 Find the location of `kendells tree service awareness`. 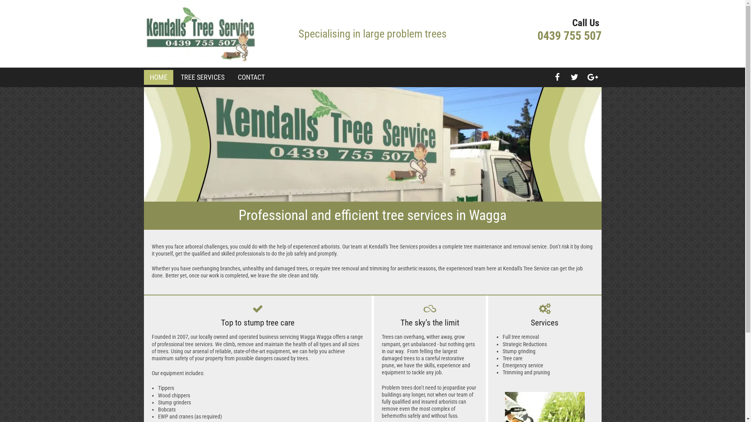

kendells tree service awareness is located at coordinates (373, 145).